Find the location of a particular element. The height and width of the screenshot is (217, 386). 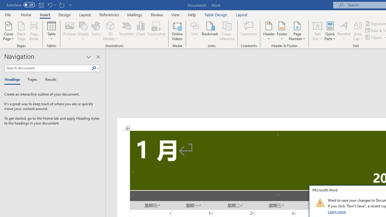

Comment is located at coordinates (249, 31).